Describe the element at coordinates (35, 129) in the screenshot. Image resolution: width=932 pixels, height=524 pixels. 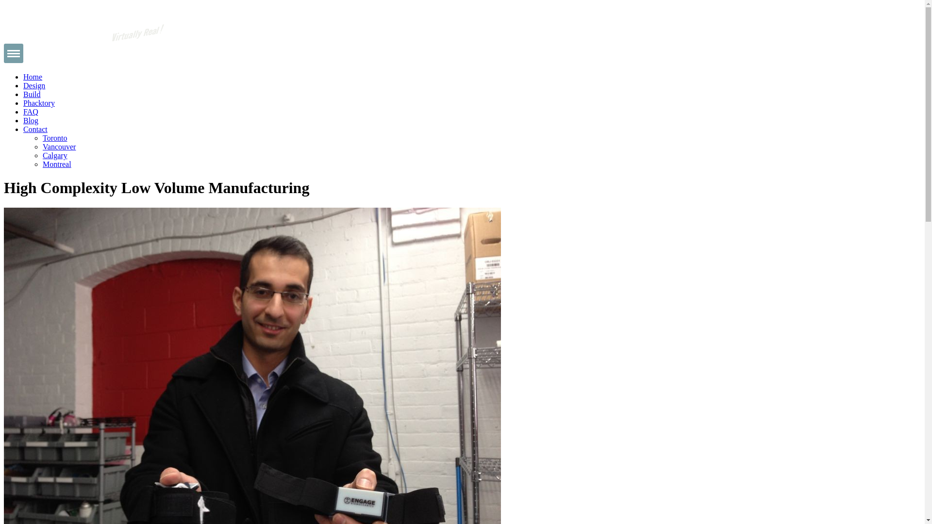
I see `Contact` at that location.